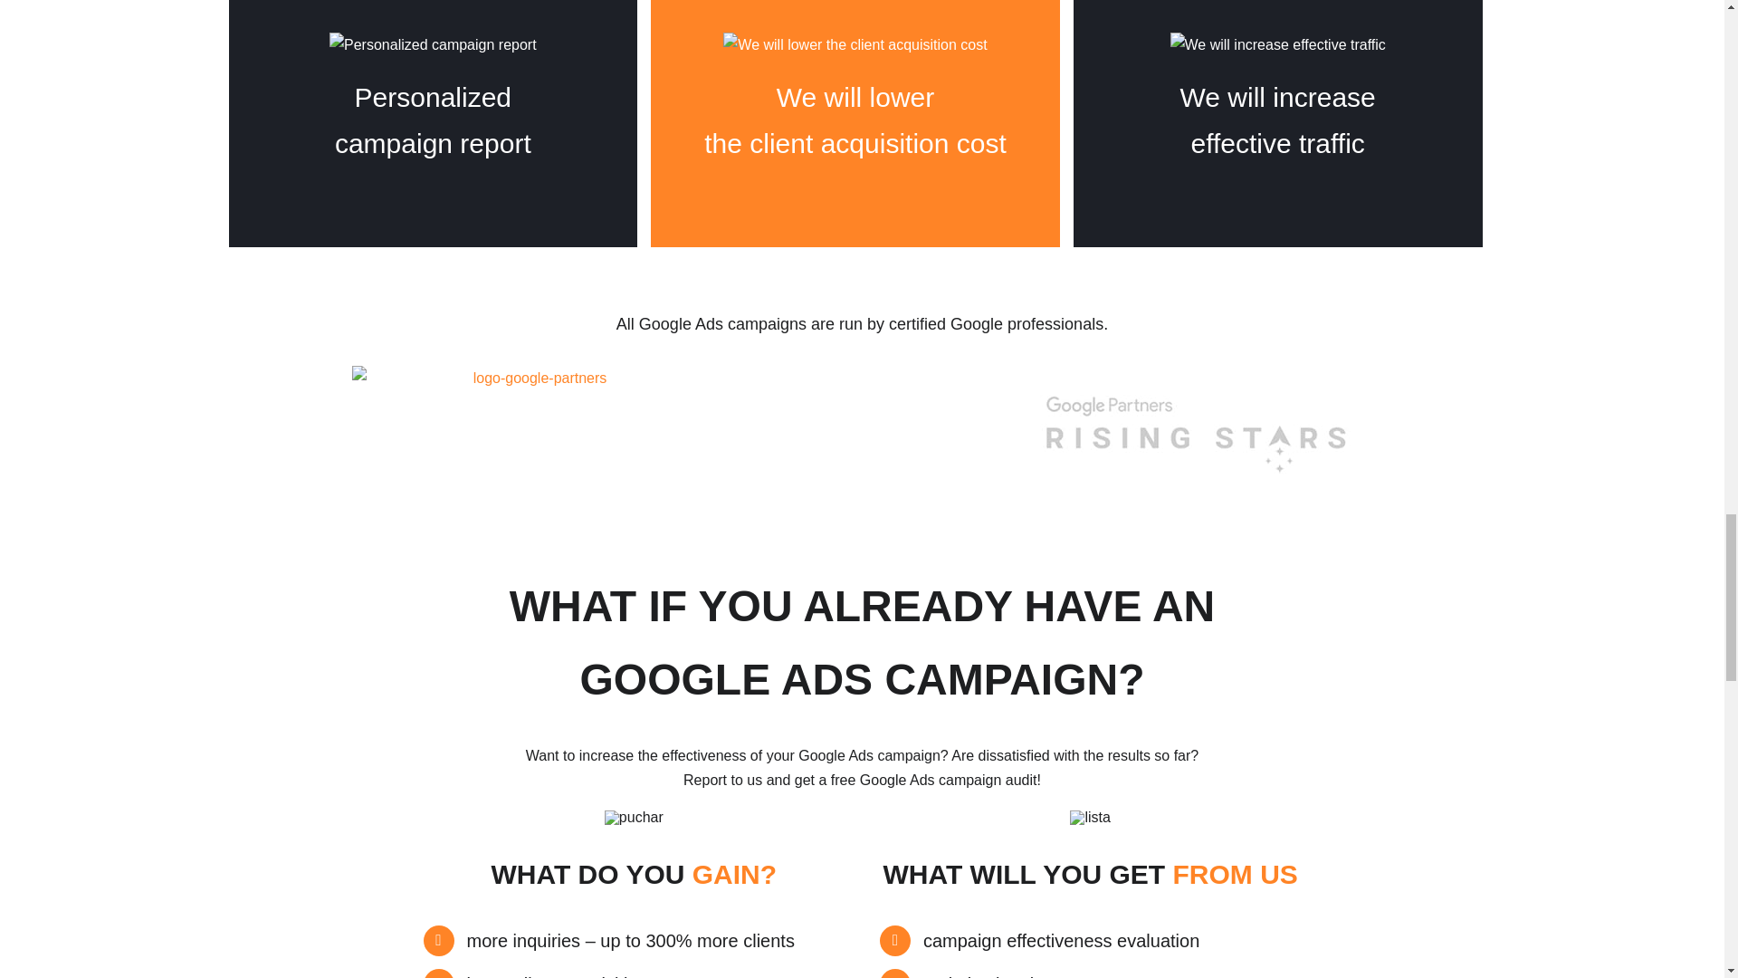 The height and width of the screenshot is (978, 1738). Describe the element at coordinates (855, 43) in the screenshot. I see `Google Ads 13` at that location.